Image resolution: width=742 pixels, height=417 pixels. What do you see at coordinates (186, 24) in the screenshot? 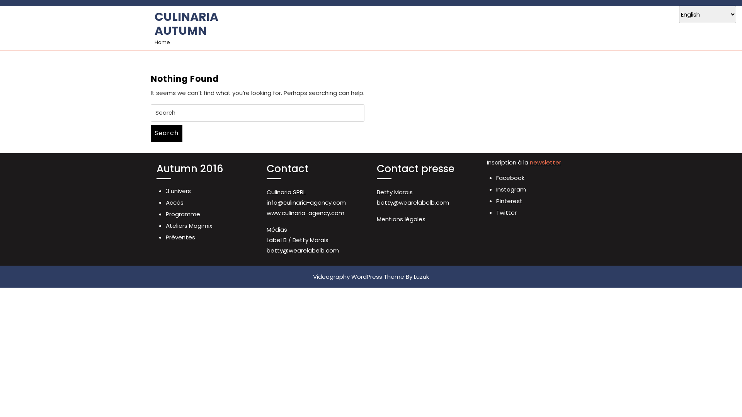
I see `CULINARIA AUTUMN` at bounding box center [186, 24].